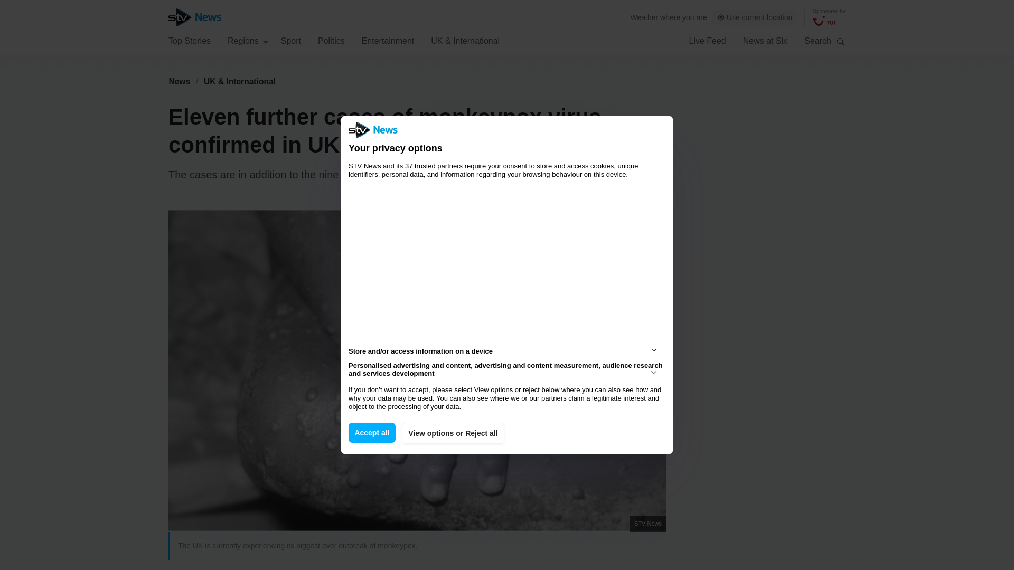 This screenshot has width=1014, height=570. Describe the element at coordinates (644, 17) in the screenshot. I see `Weather` at that location.